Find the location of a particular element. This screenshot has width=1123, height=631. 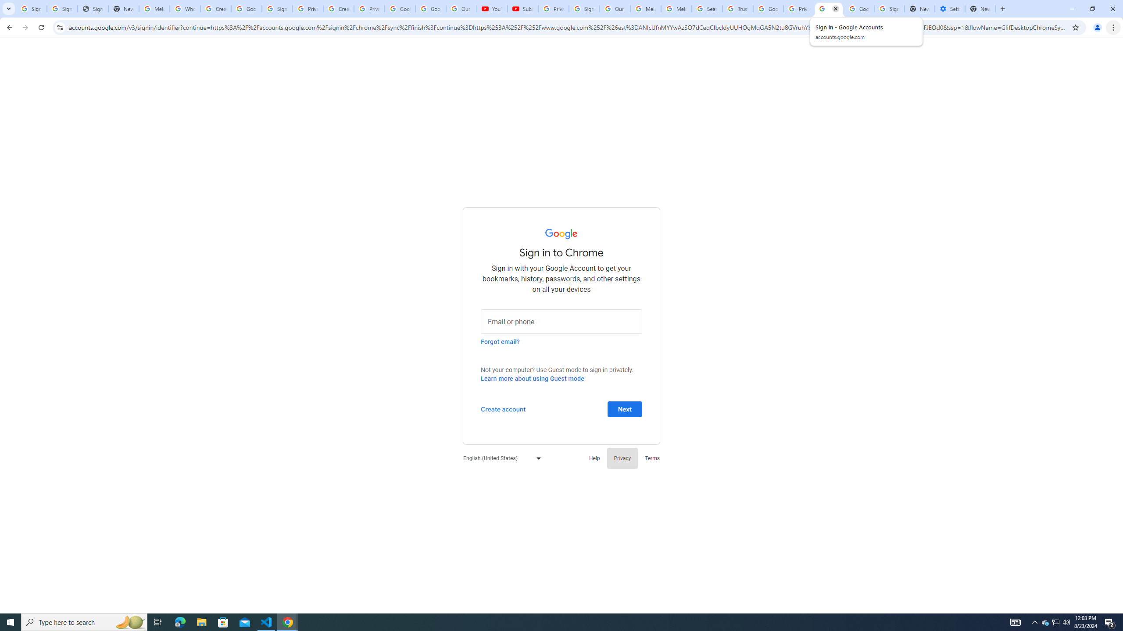

Who is my administrator? - Google Account Help is located at coordinates (185, 9).